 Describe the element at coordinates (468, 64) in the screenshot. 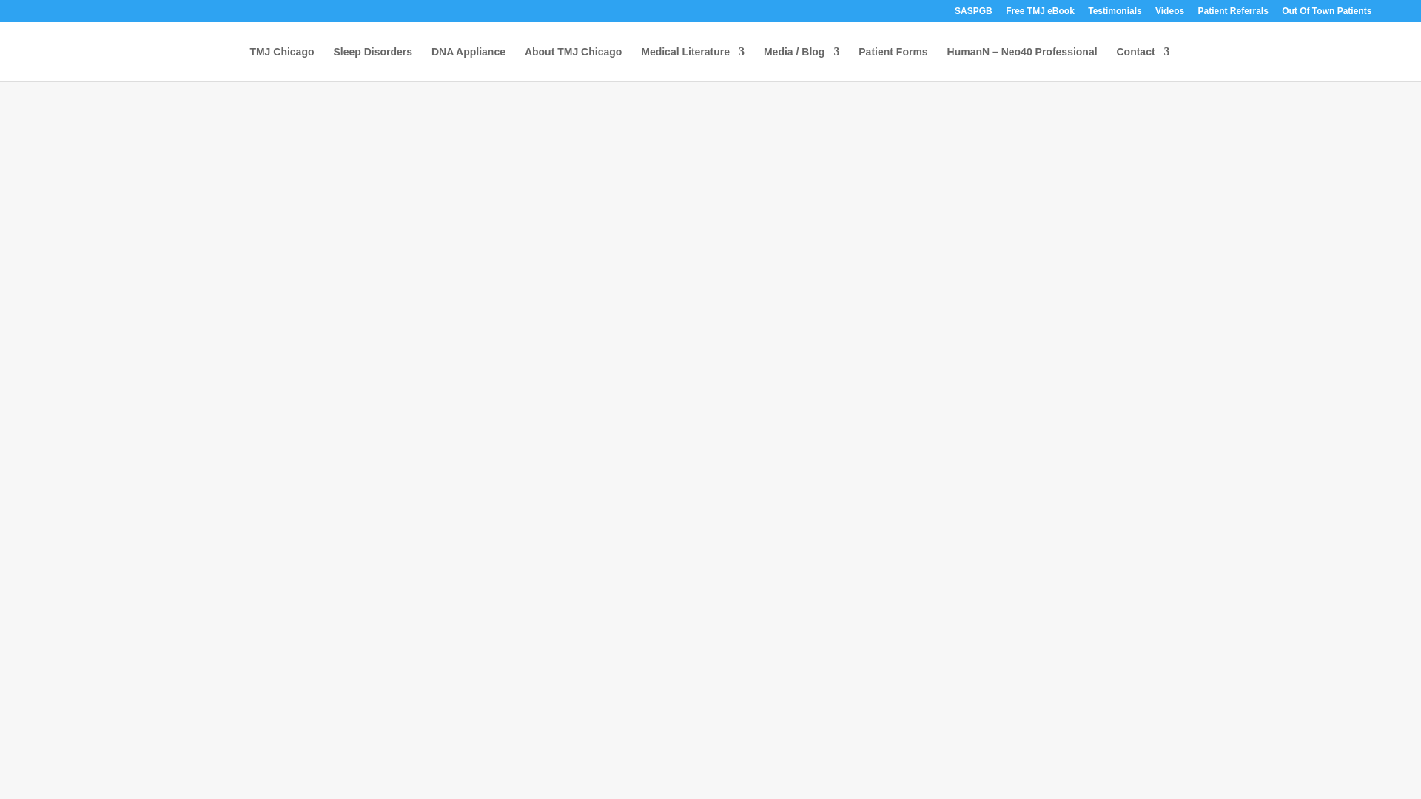

I see `DNA Appliance Chicago` at that location.